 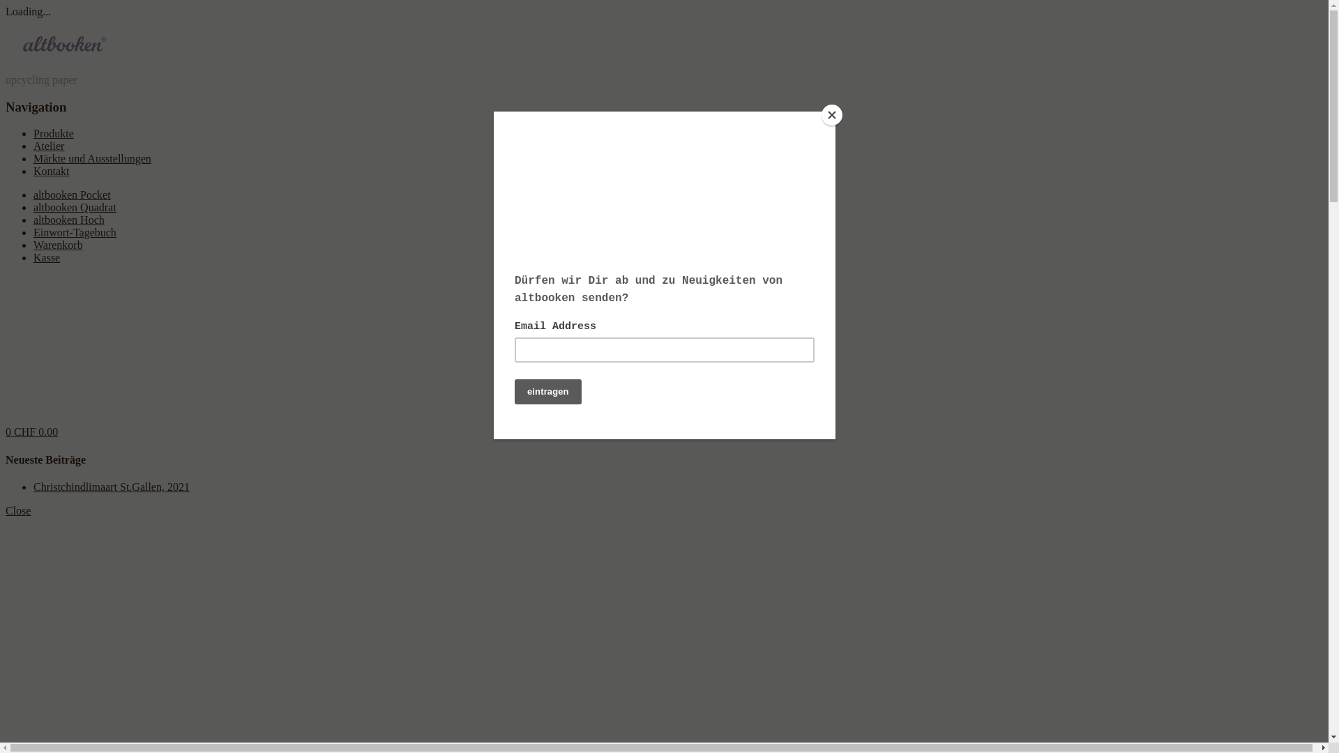 I want to click on atelierstreifen, so click(x=6, y=335).